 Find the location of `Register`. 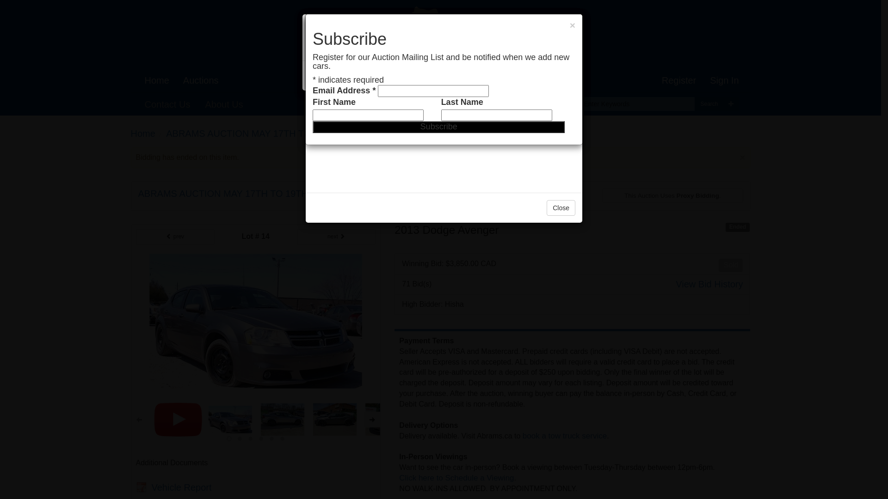

Register is located at coordinates (679, 80).